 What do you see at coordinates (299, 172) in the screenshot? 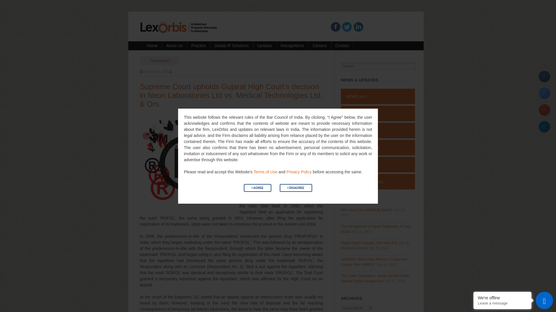
I see `Privacy Policy` at bounding box center [299, 172].